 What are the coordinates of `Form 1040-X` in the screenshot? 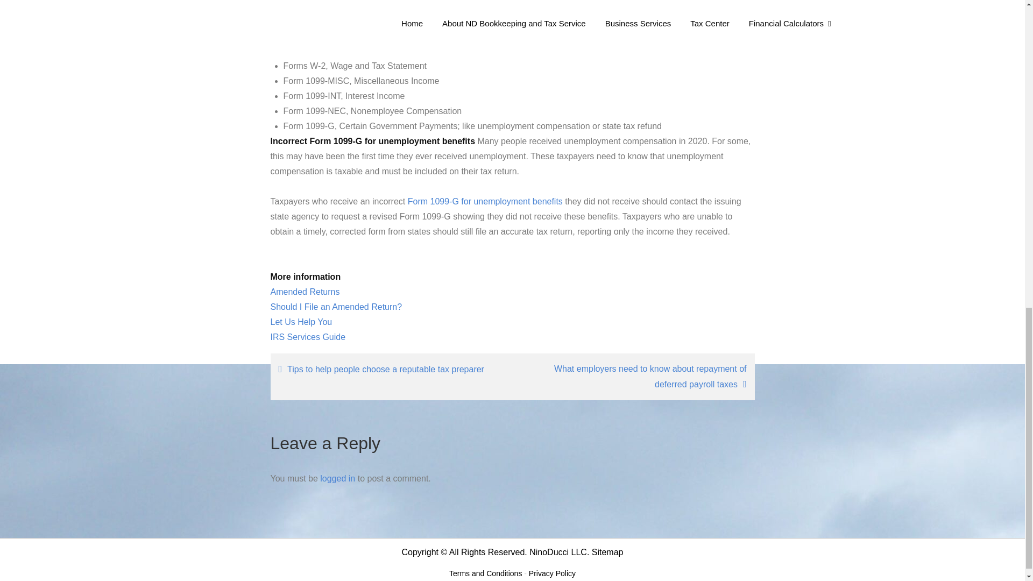 It's located at (420, 12).